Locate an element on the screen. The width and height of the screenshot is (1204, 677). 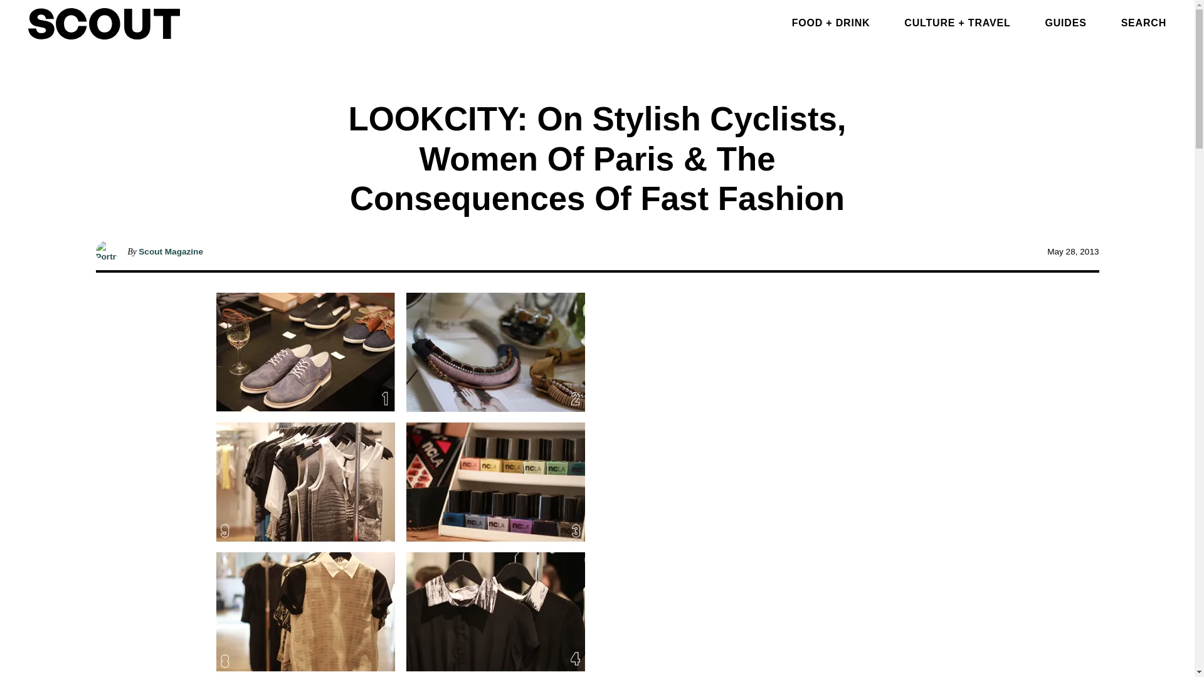
Scout Magazine is located at coordinates (171, 252).